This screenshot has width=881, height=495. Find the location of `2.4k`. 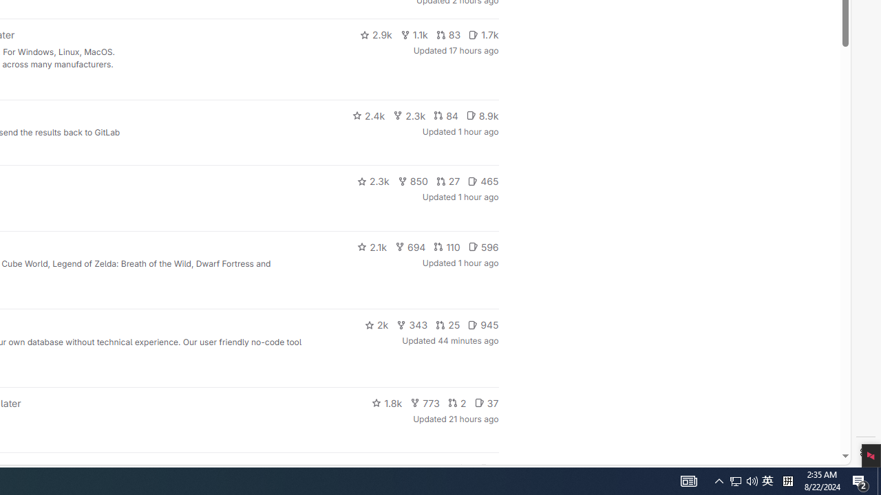

2.4k is located at coordinates (368, 115).